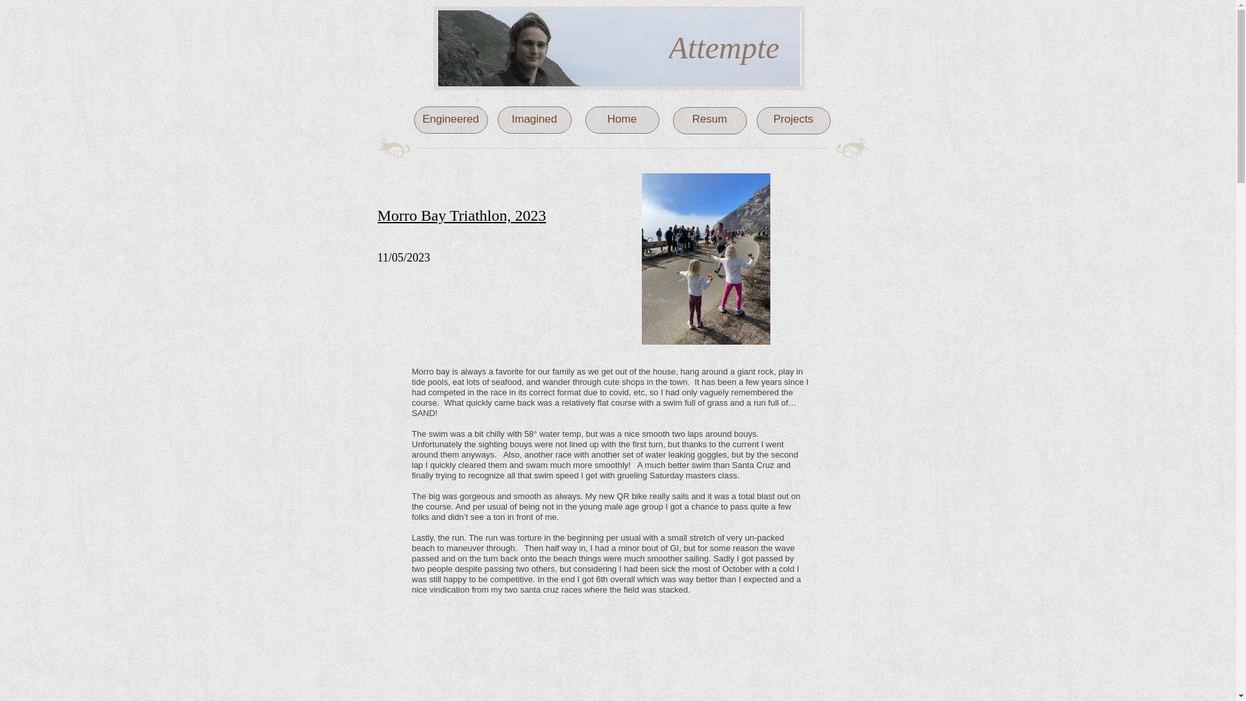 Image resolution: width=1246 pixels, height=701 pixels. I want to click on Morro Bay Triathlon, 2023, so click(462, 215).